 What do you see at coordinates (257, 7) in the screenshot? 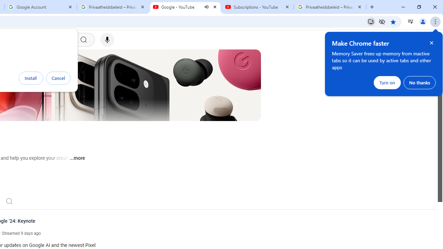
I see `Subscriptions - YouTube` at bounding box center [257, 7].